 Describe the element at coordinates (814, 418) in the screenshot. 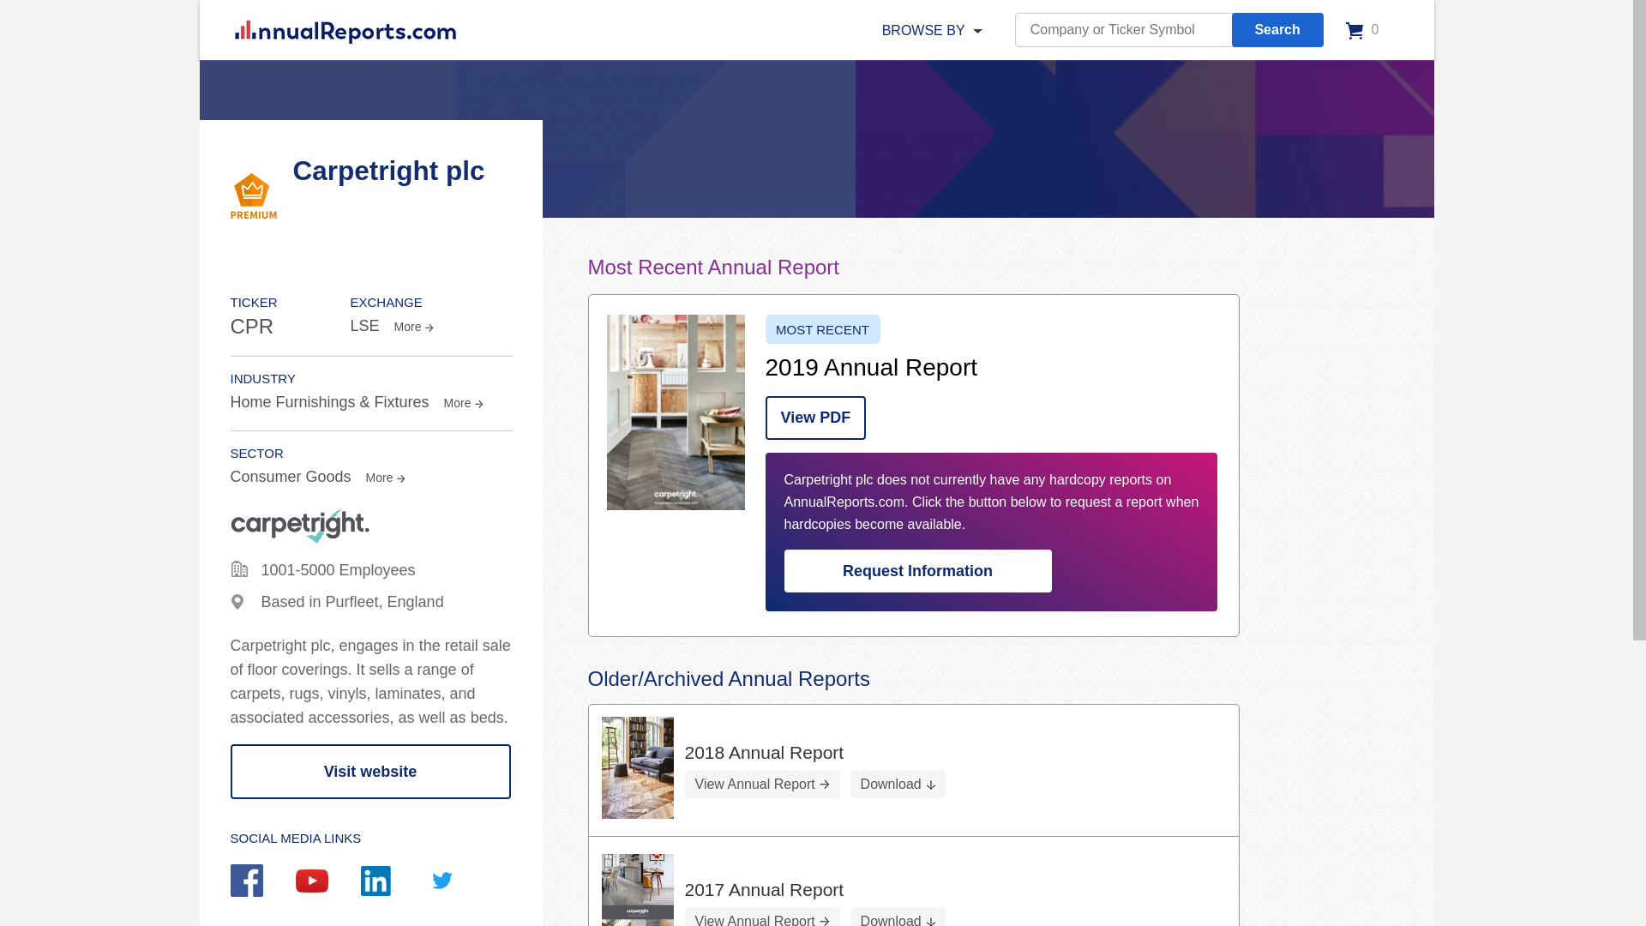

I see `View PDF` at that location.